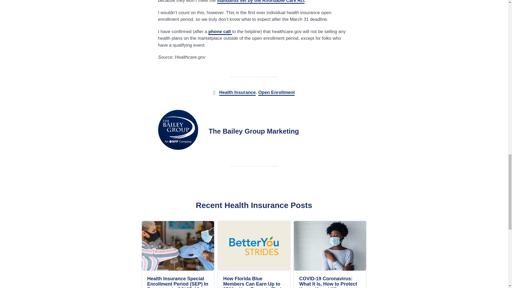 The image size is (512, 288). I want to click on Contact us - Healthcare.gov, so click(220, 31).